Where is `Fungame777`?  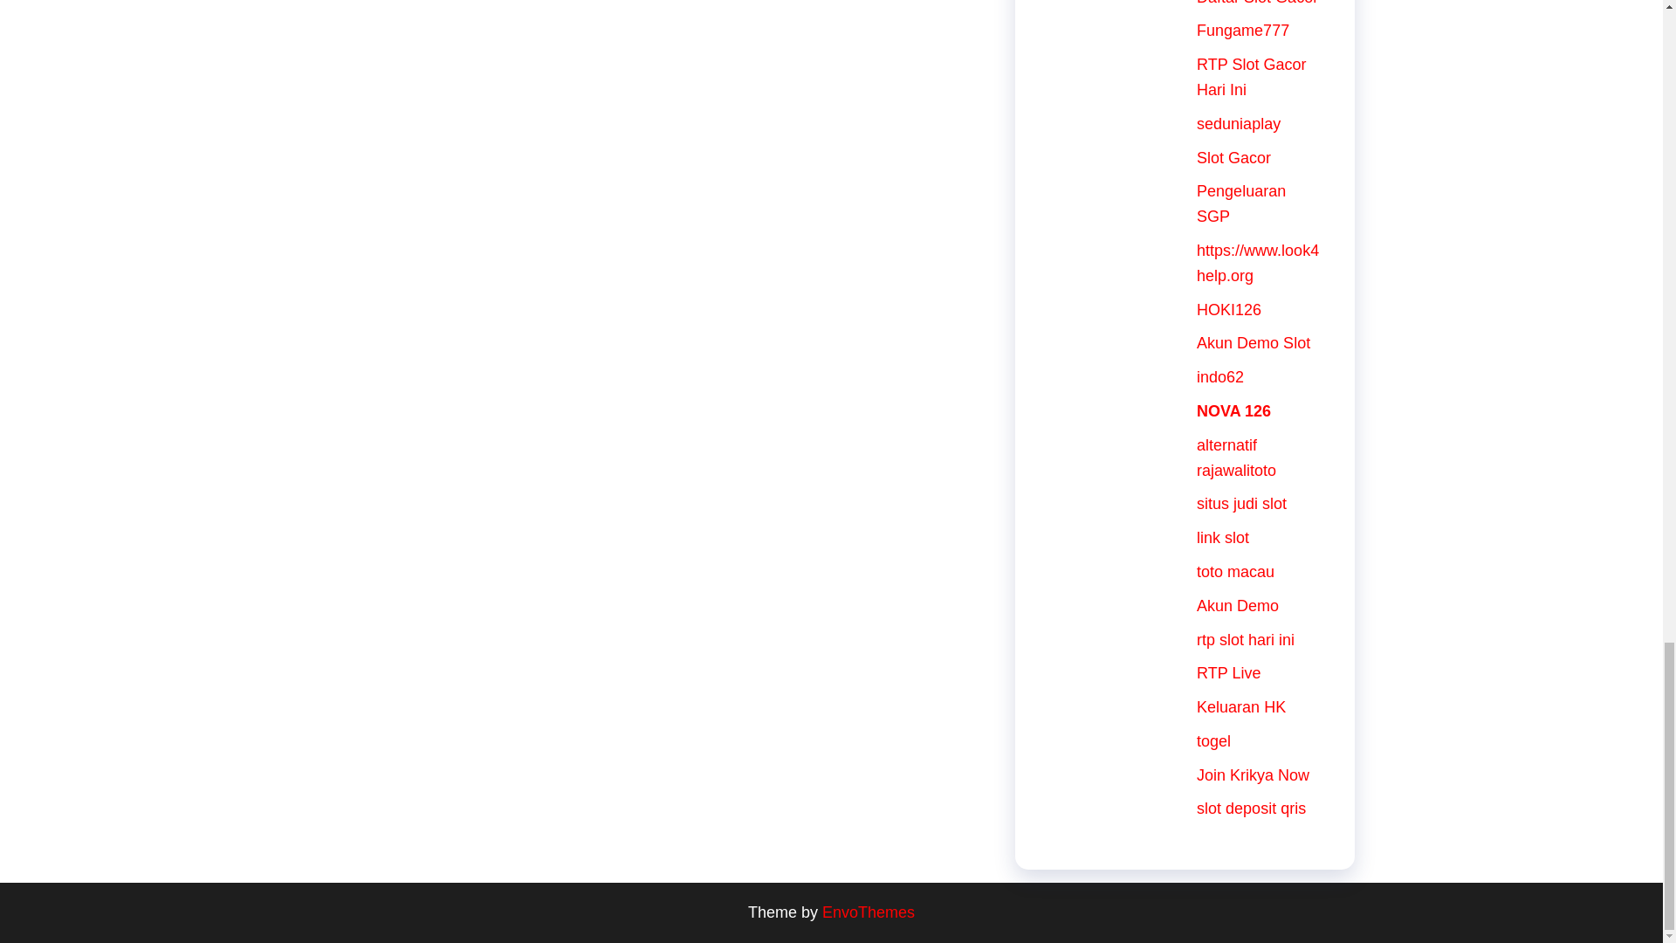 Fungame777 is located at coordinates (1242, 30).